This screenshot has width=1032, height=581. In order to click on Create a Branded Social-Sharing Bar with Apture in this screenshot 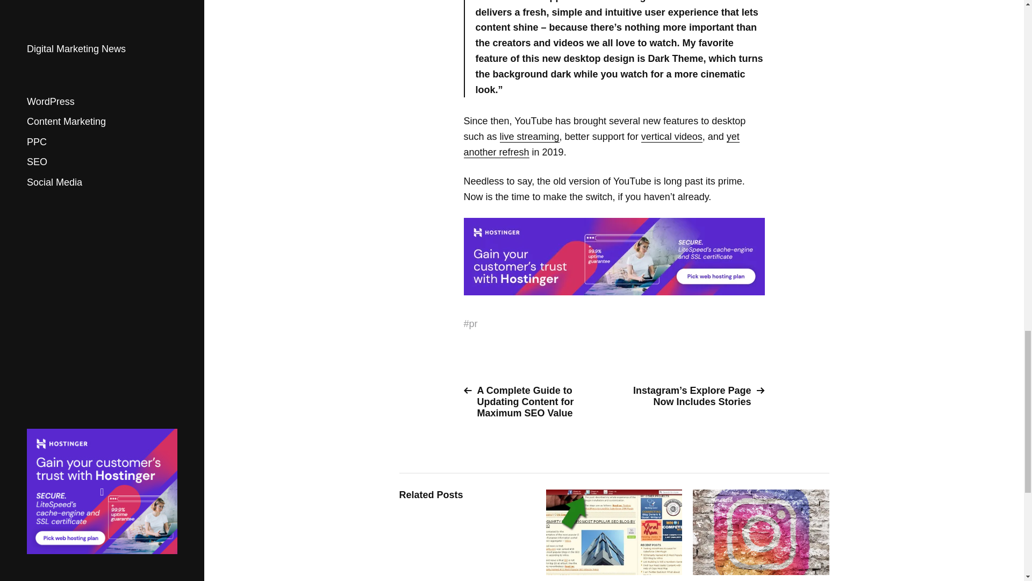, I will do `click(614, 535)`.